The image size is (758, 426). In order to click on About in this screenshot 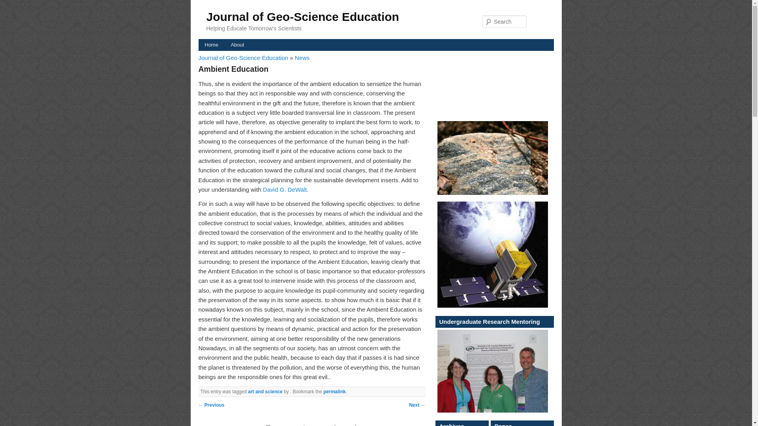, I will do `click(237, 45)`.